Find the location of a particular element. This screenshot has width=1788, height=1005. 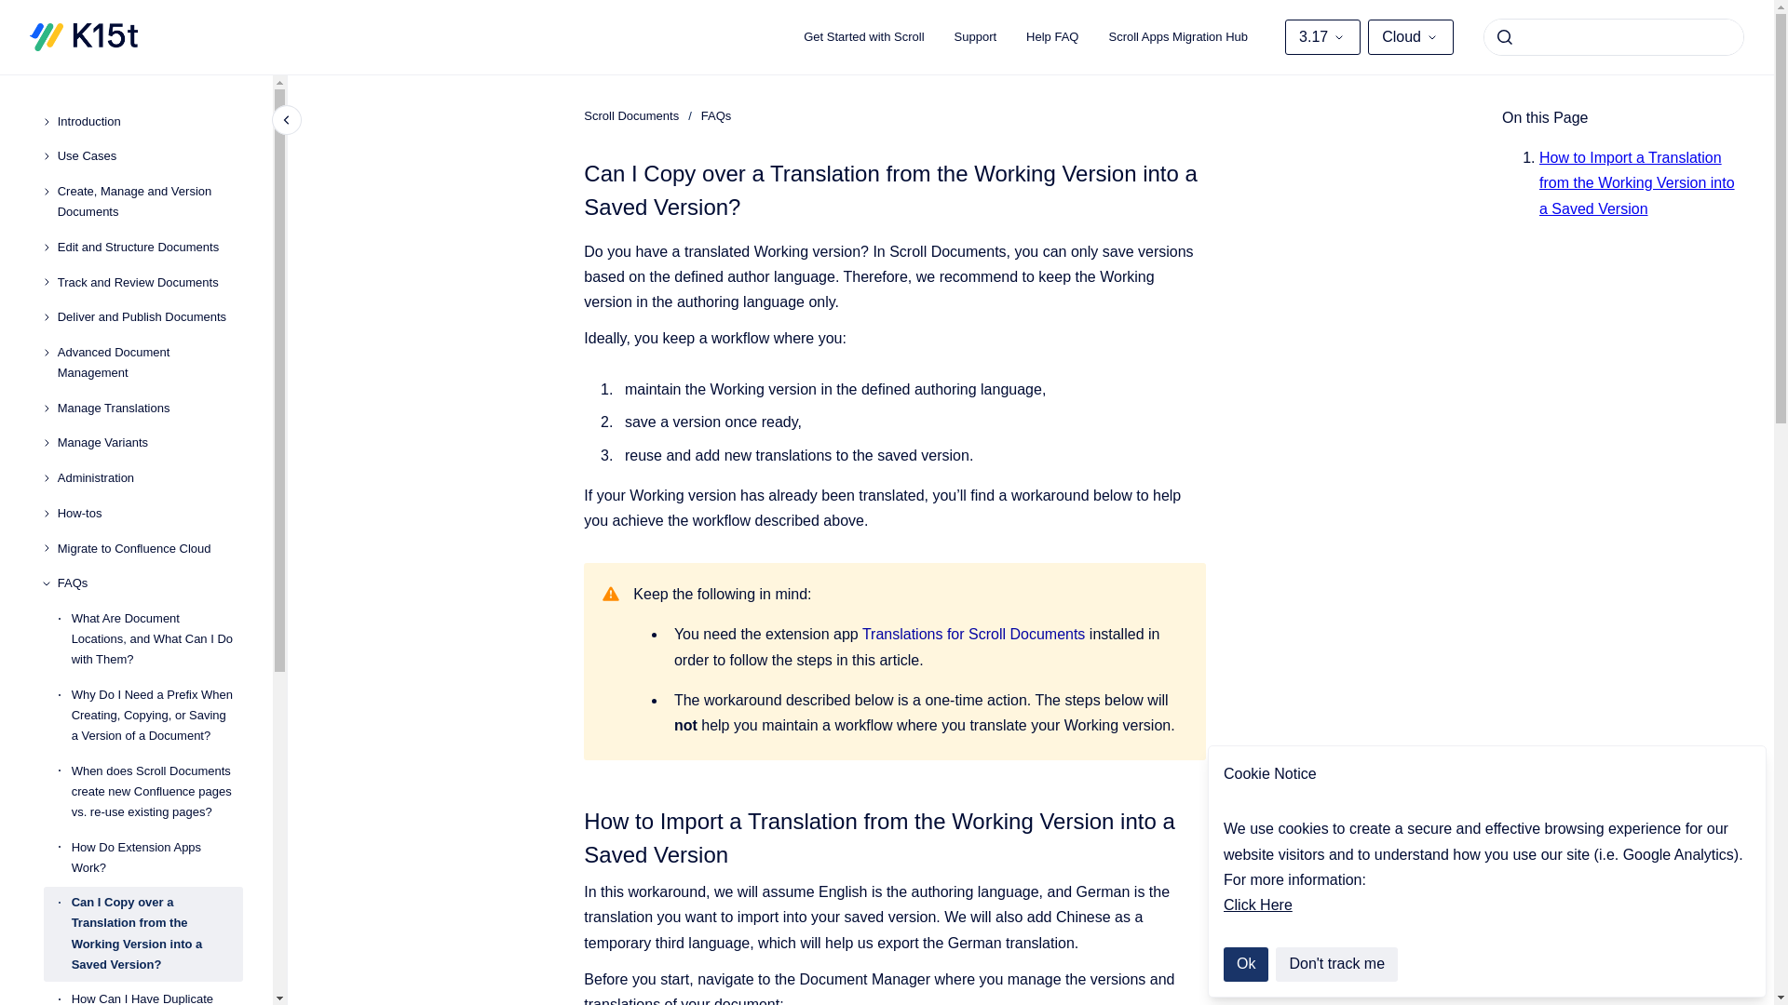

Ok is located at coordinates (1245, 964).